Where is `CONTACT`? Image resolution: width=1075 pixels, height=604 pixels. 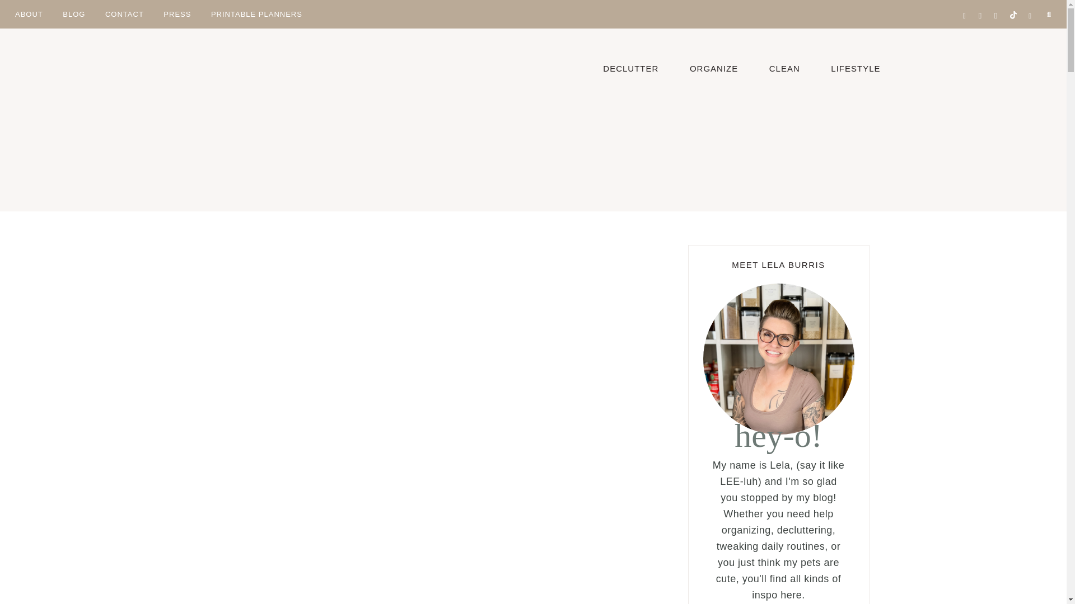
CONTACT is located at coordinates (124, 13).